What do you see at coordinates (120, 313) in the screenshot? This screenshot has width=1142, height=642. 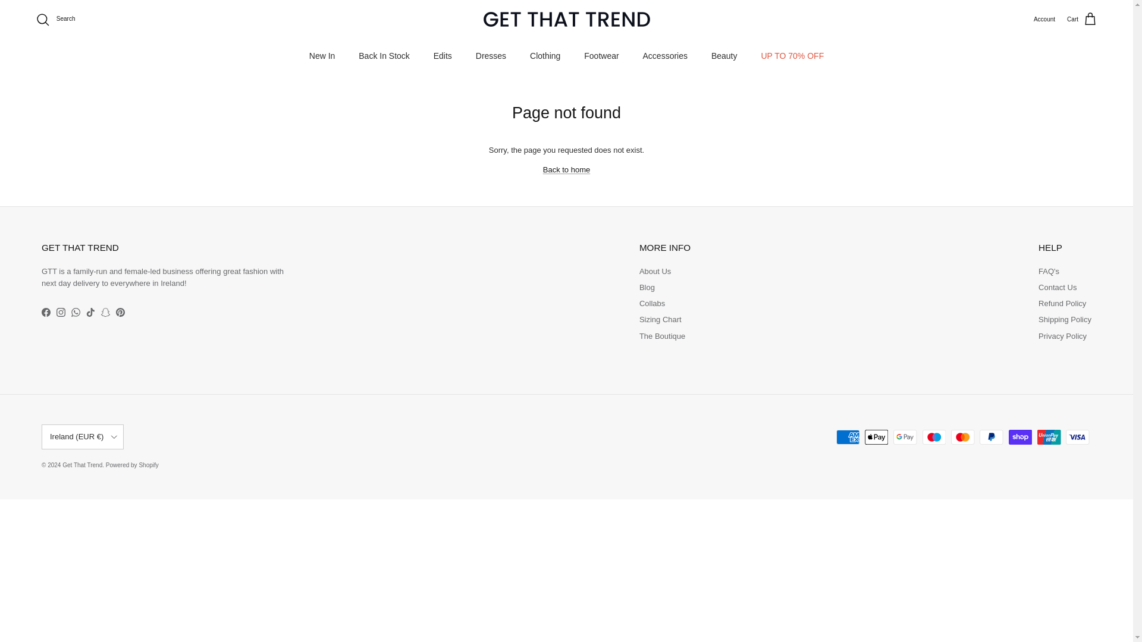 I see `Get That Trend on Pinterest` at bounding box center [120, 313].